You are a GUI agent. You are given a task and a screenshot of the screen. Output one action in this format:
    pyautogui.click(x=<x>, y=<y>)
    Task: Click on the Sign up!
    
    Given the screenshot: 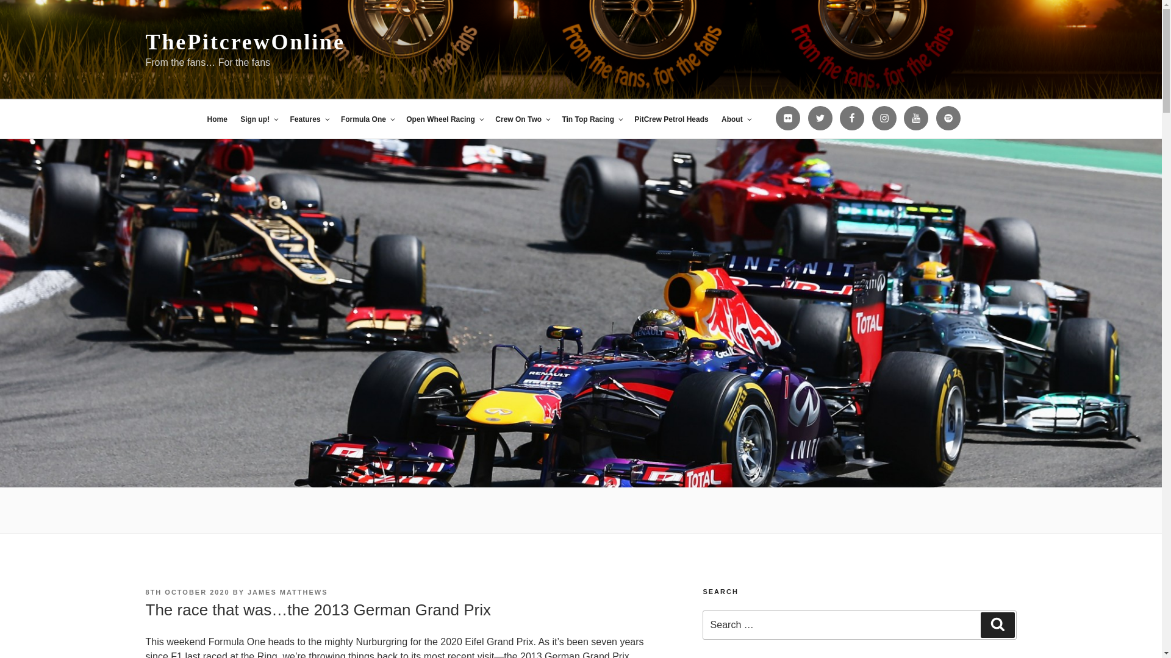 What is the action you would take?
    pyautogui.click(x=259, y=119)
    